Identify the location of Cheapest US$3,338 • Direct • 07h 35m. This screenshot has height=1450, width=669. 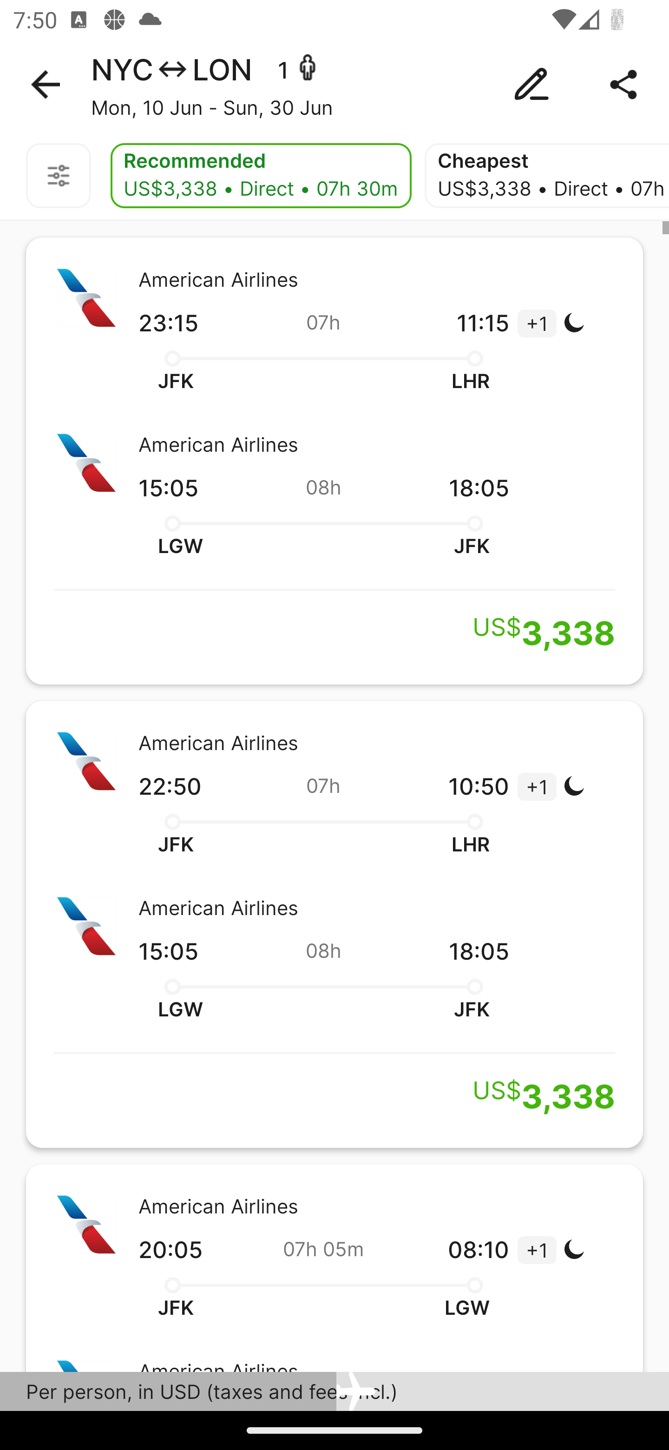
(547, 176).